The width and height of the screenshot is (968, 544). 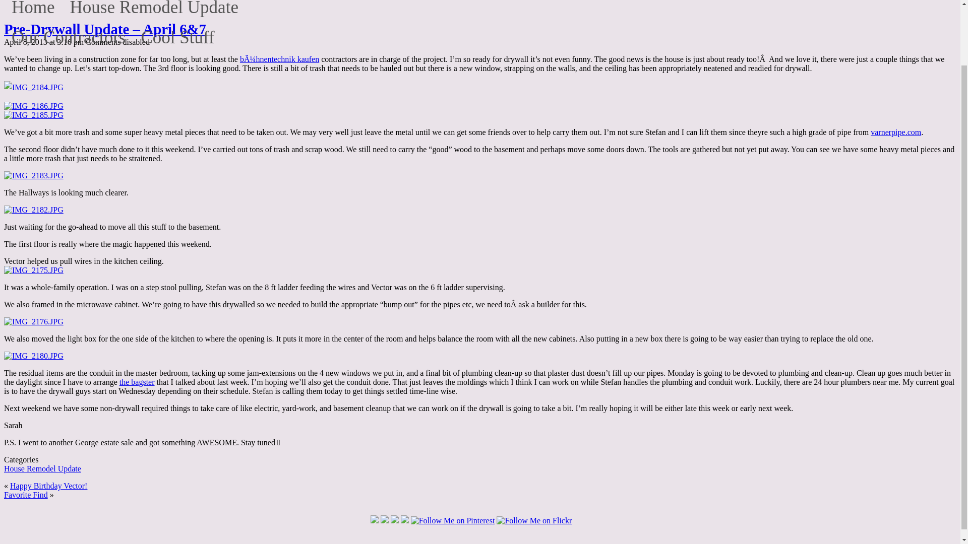 What do you see at coordinates (69, 33) in the screenshot?
I see `Our Contractors` at bounding box center [69, 33].